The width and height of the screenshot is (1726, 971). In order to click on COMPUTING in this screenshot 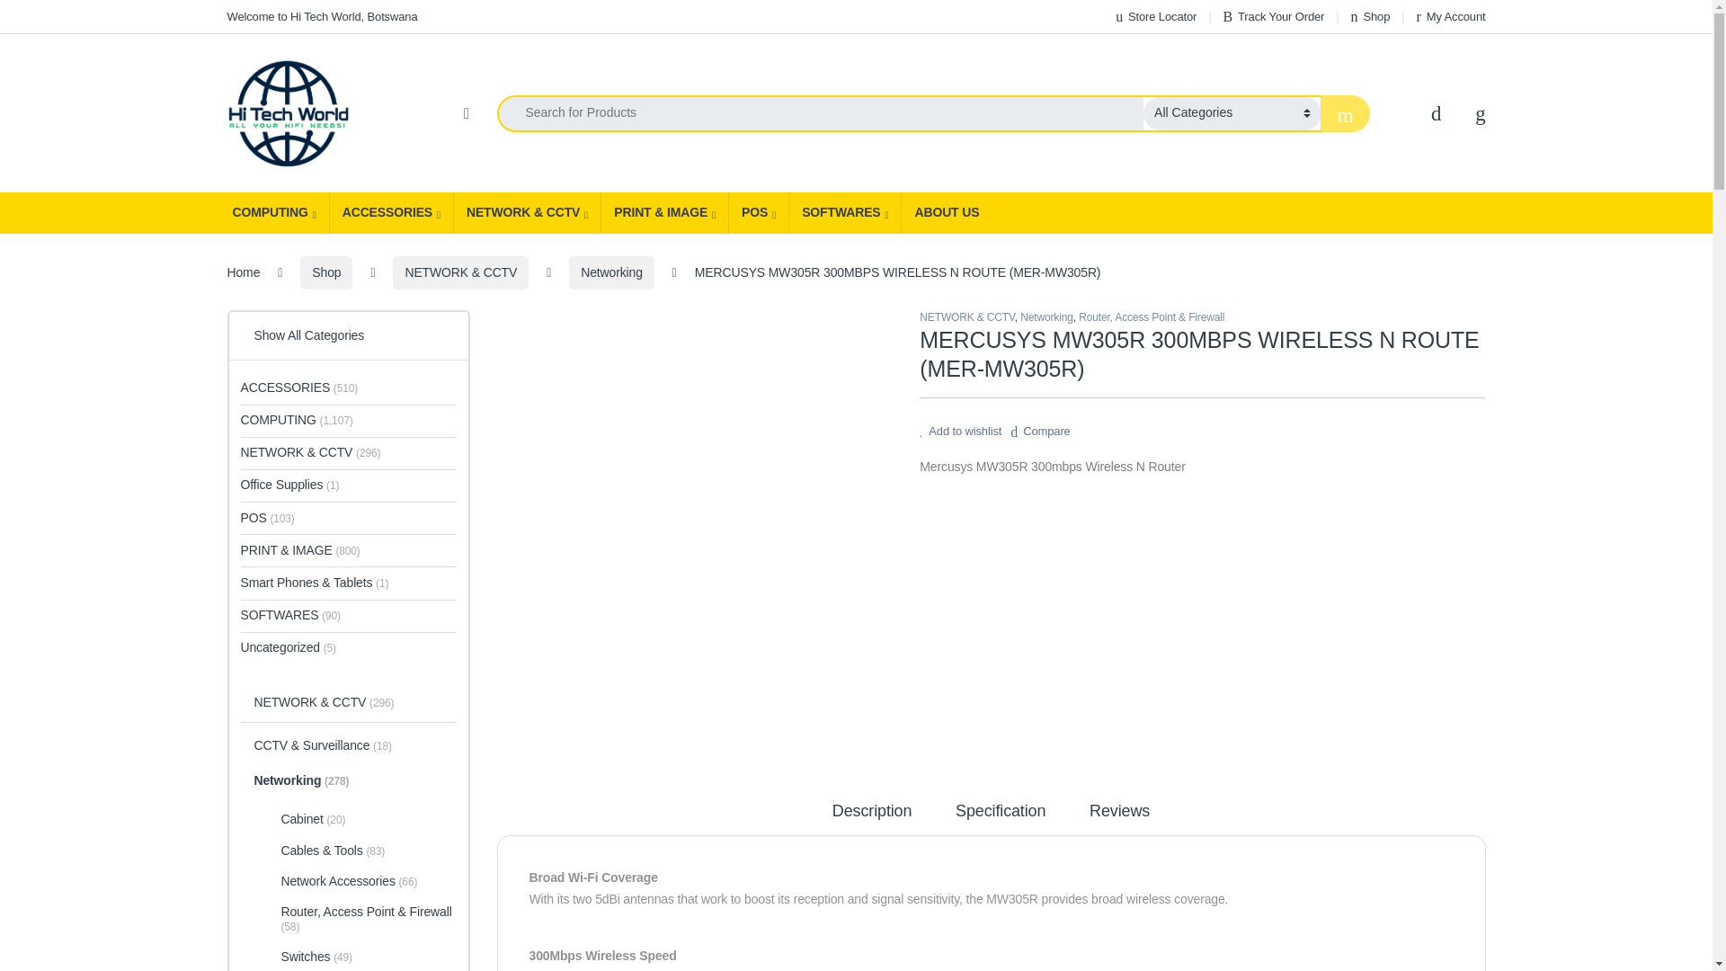, I will do `click(273, 212)`.